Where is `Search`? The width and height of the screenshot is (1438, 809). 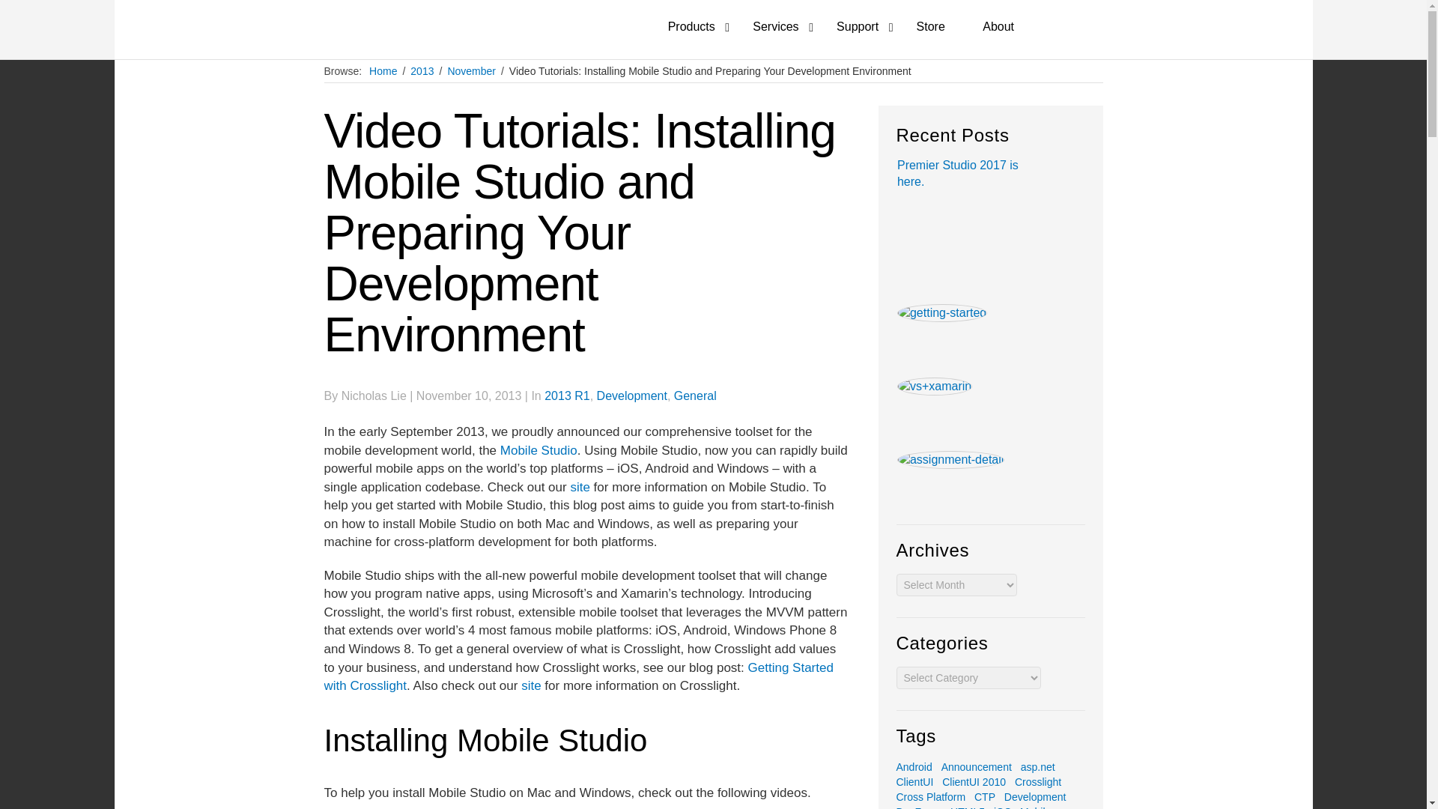
Search is located at coordinates (22, 10).